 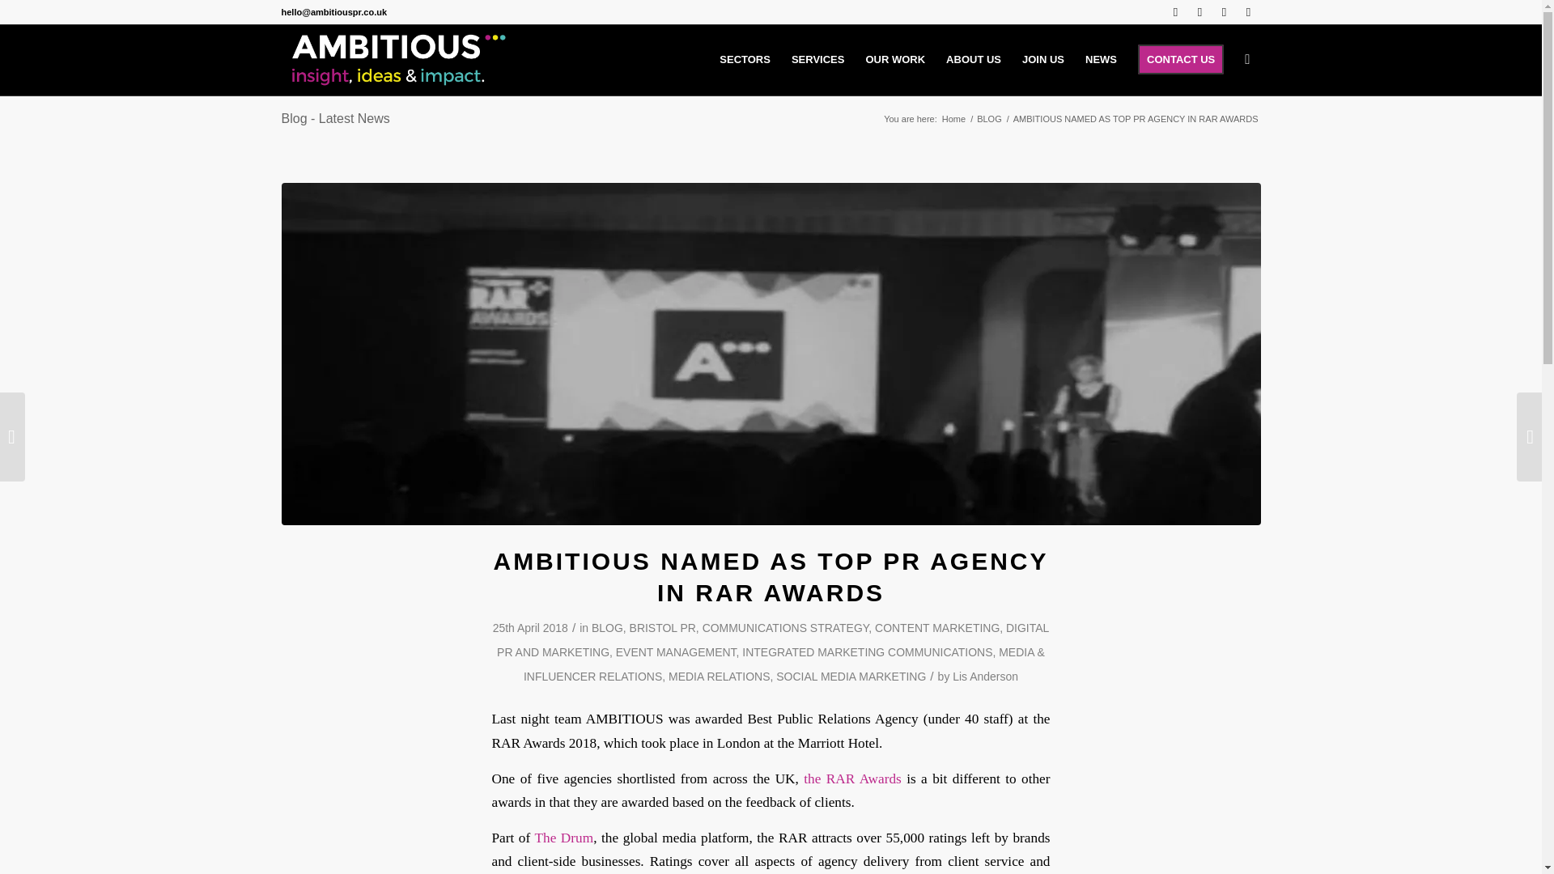 What do you see at coordinates (953, 120) in the screenshot?
I see `Home` at bounding box center [953, 120].